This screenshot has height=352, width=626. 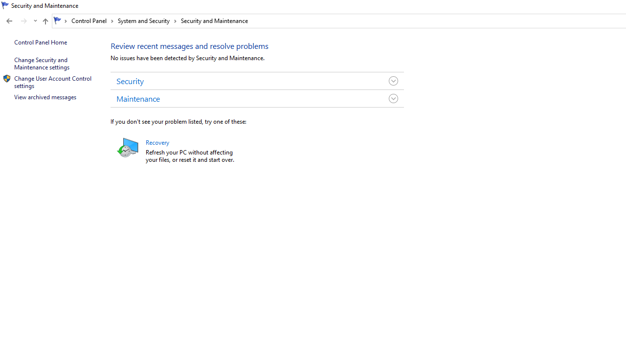 What do you see at coordinates (128, 147) in the screenshot?
I see `Recovery` at bounding box center [128, 147].